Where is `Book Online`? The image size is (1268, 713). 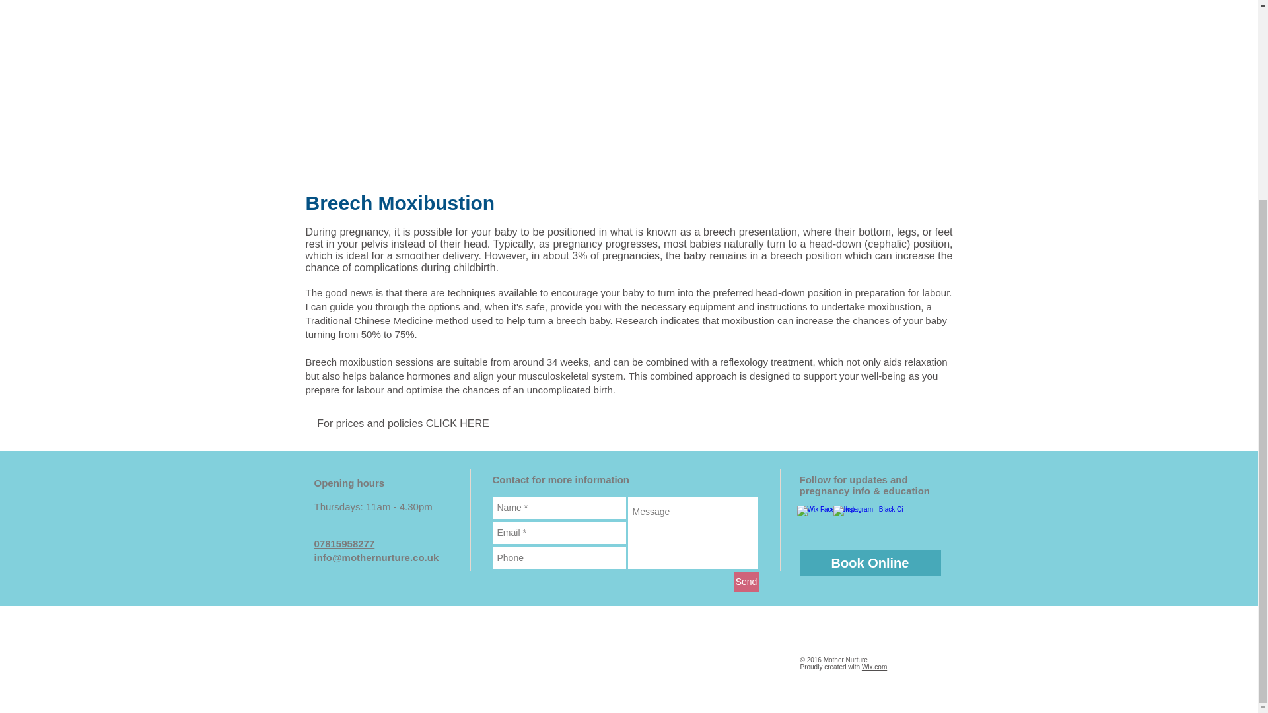 Book Online is located at coordinates (869, 562).